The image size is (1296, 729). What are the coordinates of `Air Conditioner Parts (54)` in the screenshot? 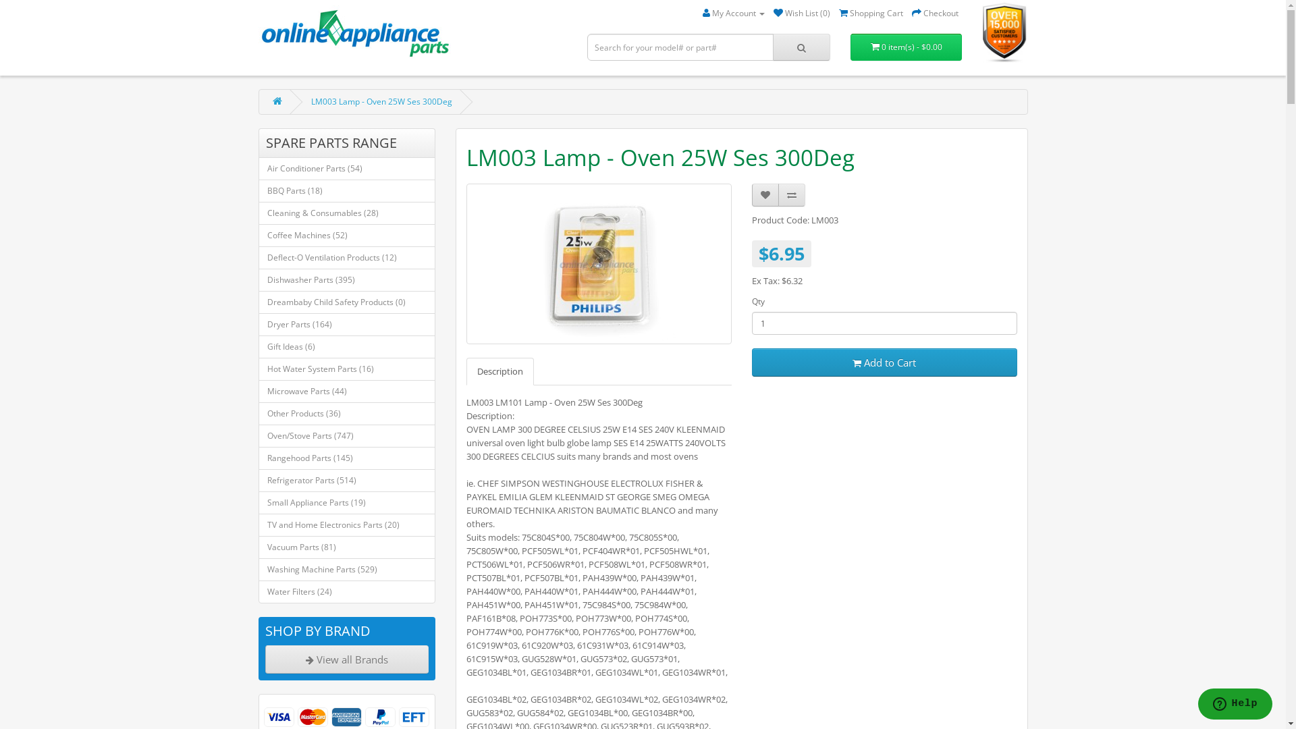 It's located at (347, 169).